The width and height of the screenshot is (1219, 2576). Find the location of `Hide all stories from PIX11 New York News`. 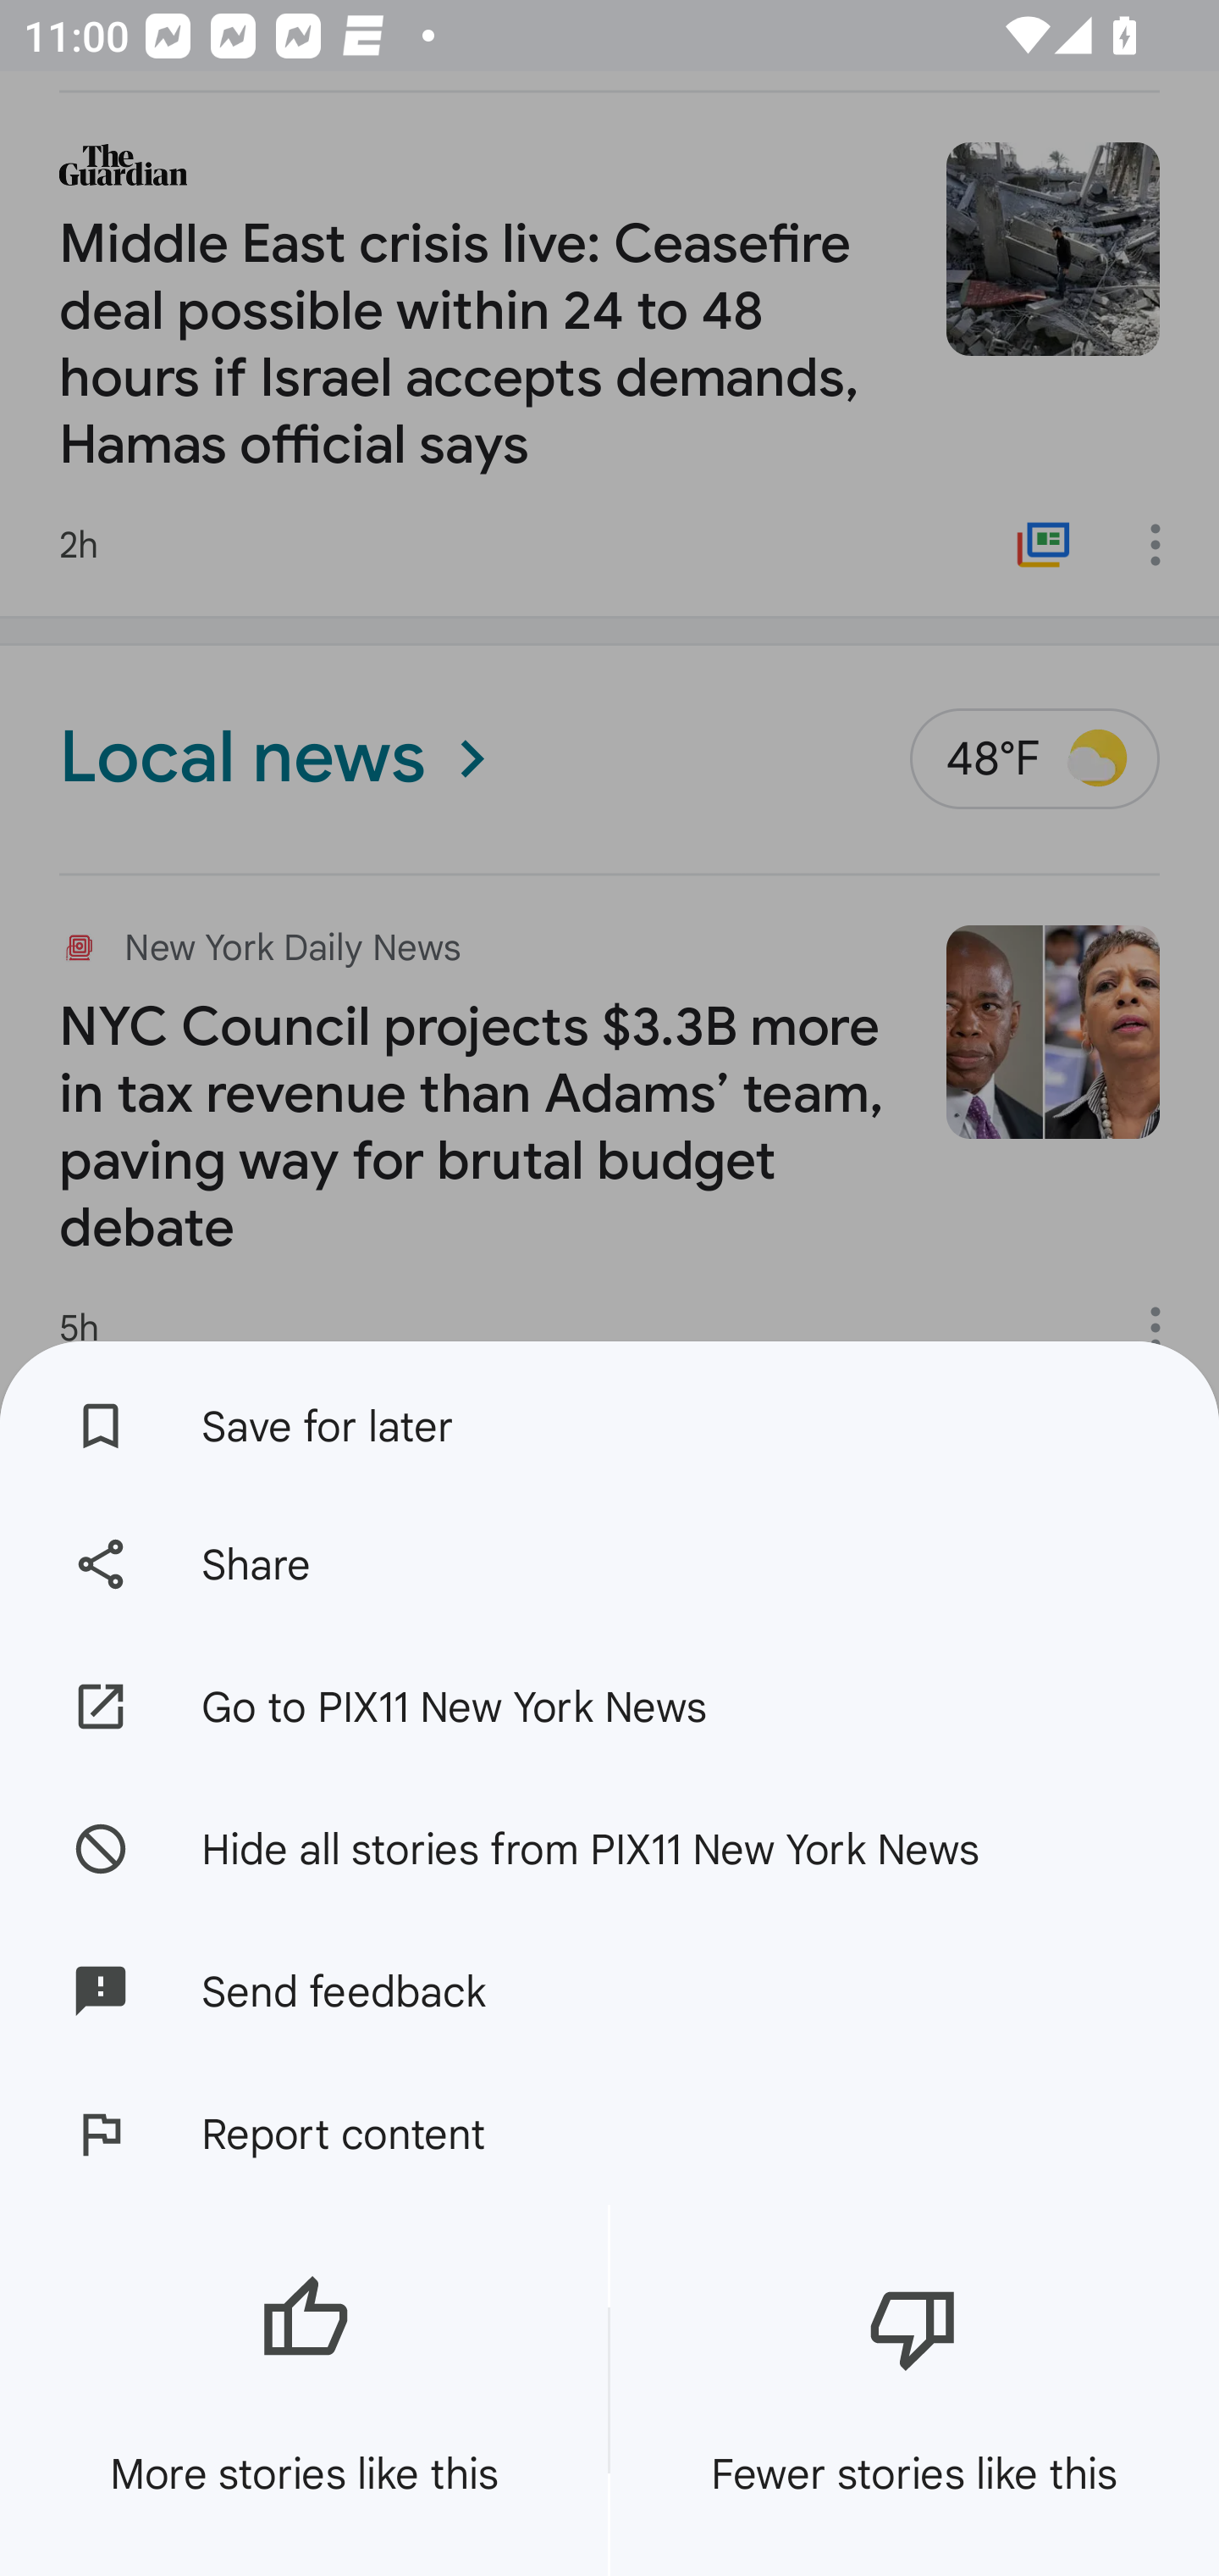

Hide all stories from PIX11 New York News is located at coordinates (609, 1847).